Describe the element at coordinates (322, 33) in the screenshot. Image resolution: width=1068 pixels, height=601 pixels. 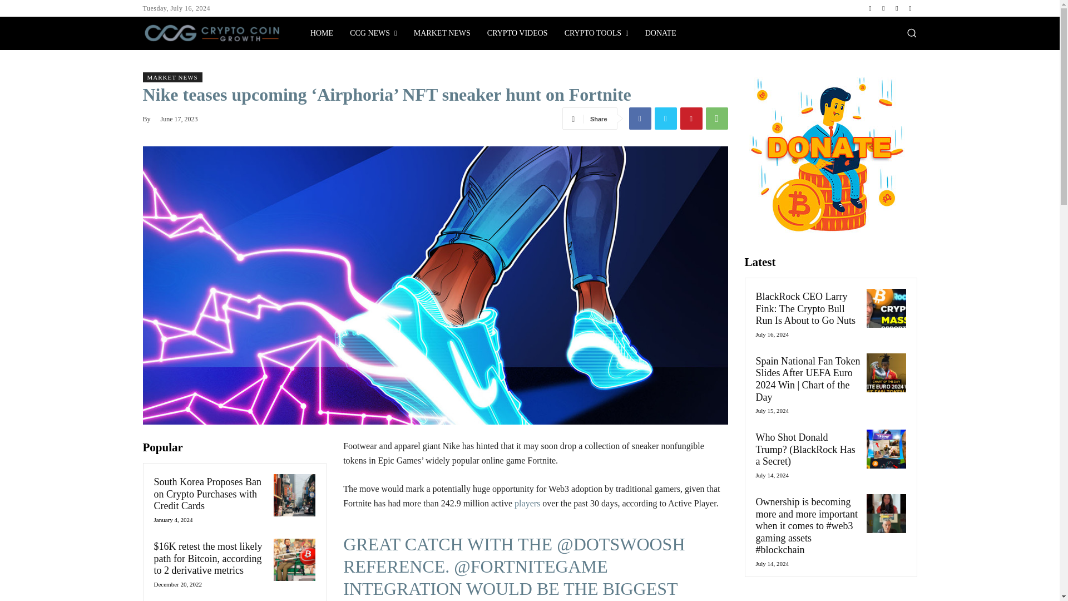
I see `Crypto Coin Growth News and Updates` at that location.